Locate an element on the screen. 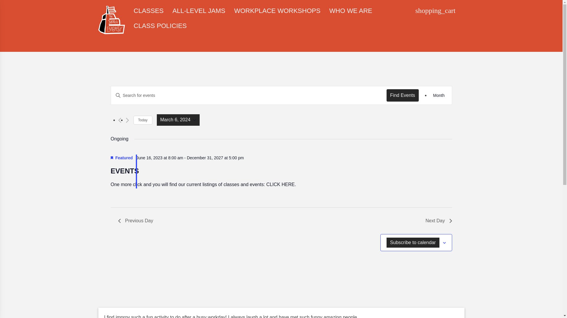 This screenshot has height=318, width=567. Today is located at coordinates (143, 120).